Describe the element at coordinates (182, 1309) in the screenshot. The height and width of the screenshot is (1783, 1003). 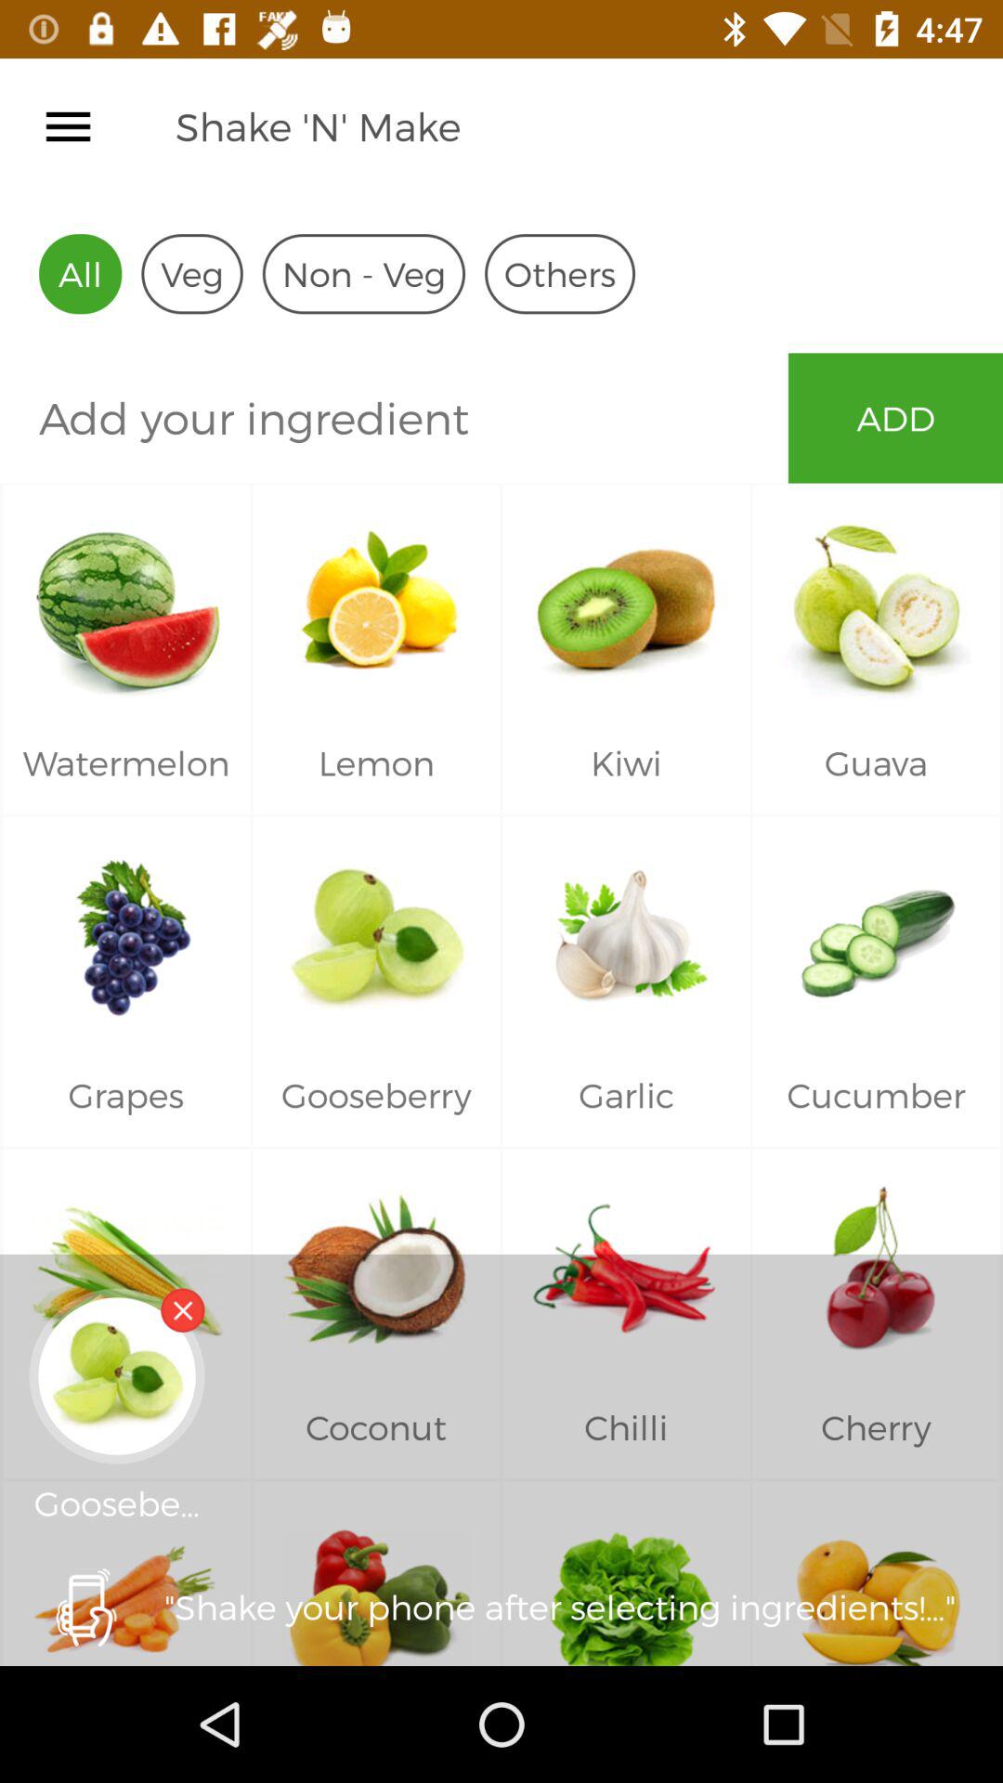
I see `close option` at that location.